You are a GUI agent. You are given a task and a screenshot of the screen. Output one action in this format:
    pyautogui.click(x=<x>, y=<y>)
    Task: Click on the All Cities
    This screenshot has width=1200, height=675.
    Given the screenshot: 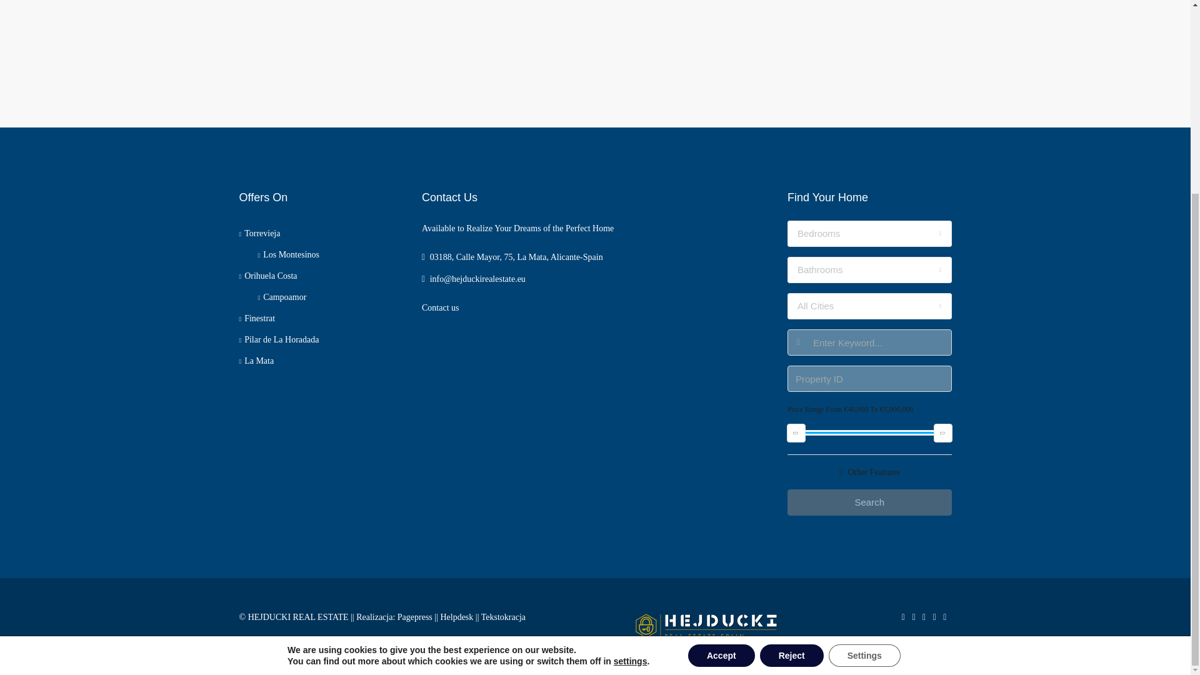 What is the action you would take?
    pyautogui.click(x=869, y=306)
    